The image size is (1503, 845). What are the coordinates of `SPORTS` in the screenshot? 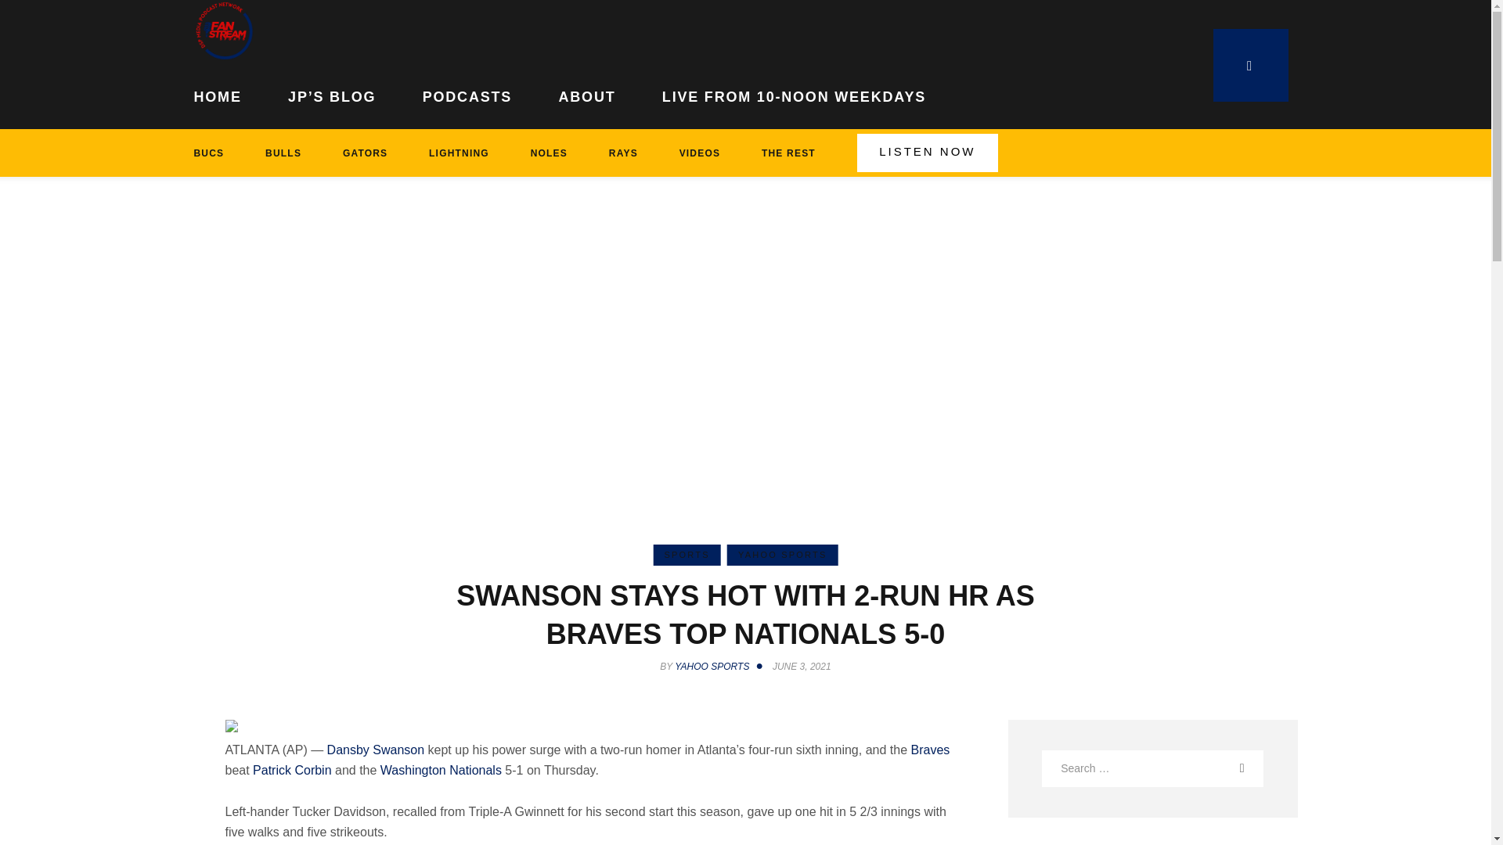 It's located at (686, 554).